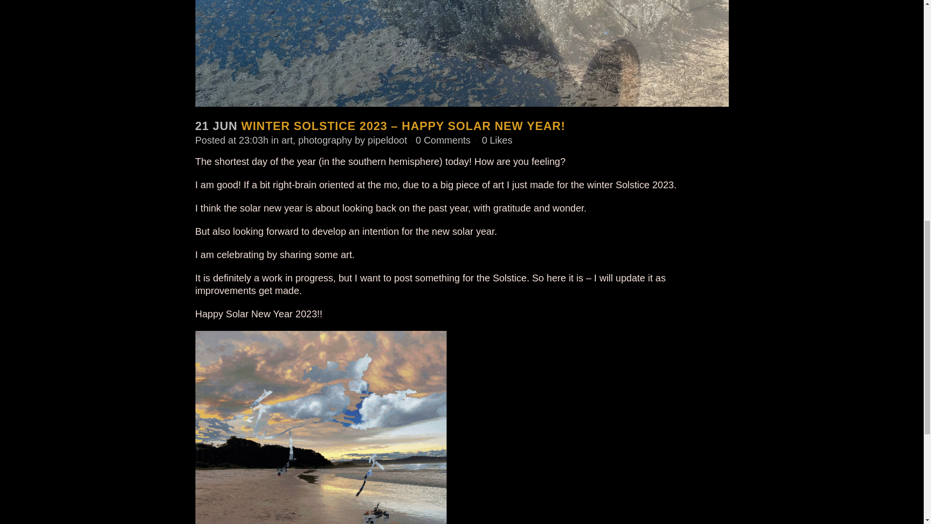 The height and width of the screenshot is (524, 931). Describe the element at coordinates (498, 140) in the screenshot. I see `Like this` at that location.